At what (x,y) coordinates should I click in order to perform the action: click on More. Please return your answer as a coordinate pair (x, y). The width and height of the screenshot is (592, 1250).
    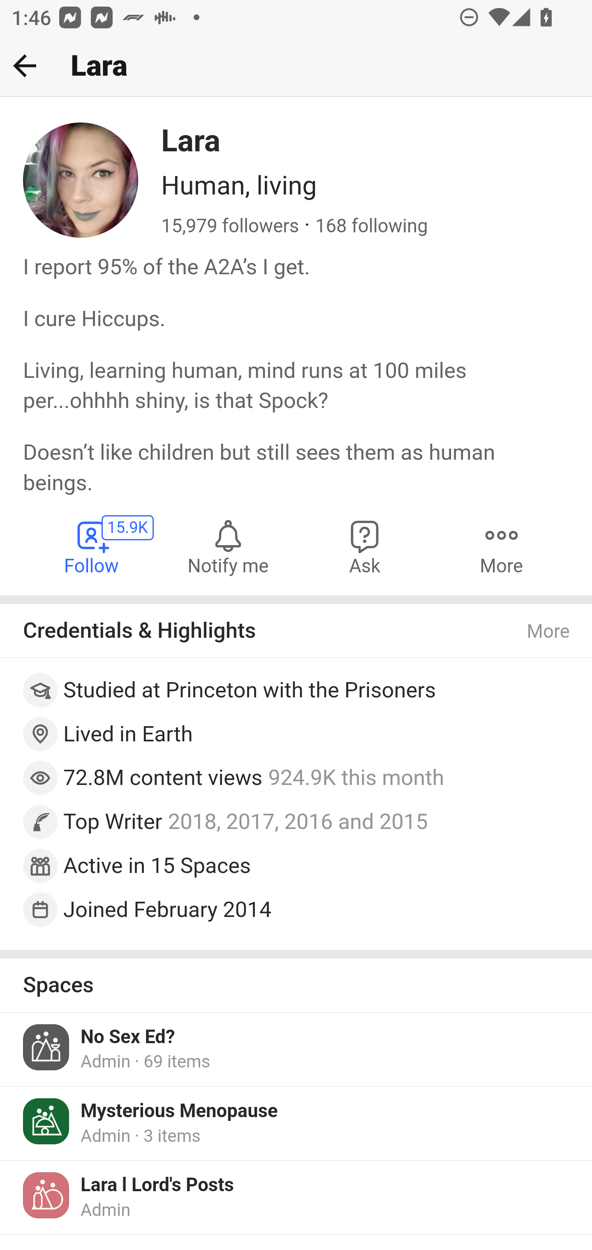
    Looking at the image, I should click on (549, 631).